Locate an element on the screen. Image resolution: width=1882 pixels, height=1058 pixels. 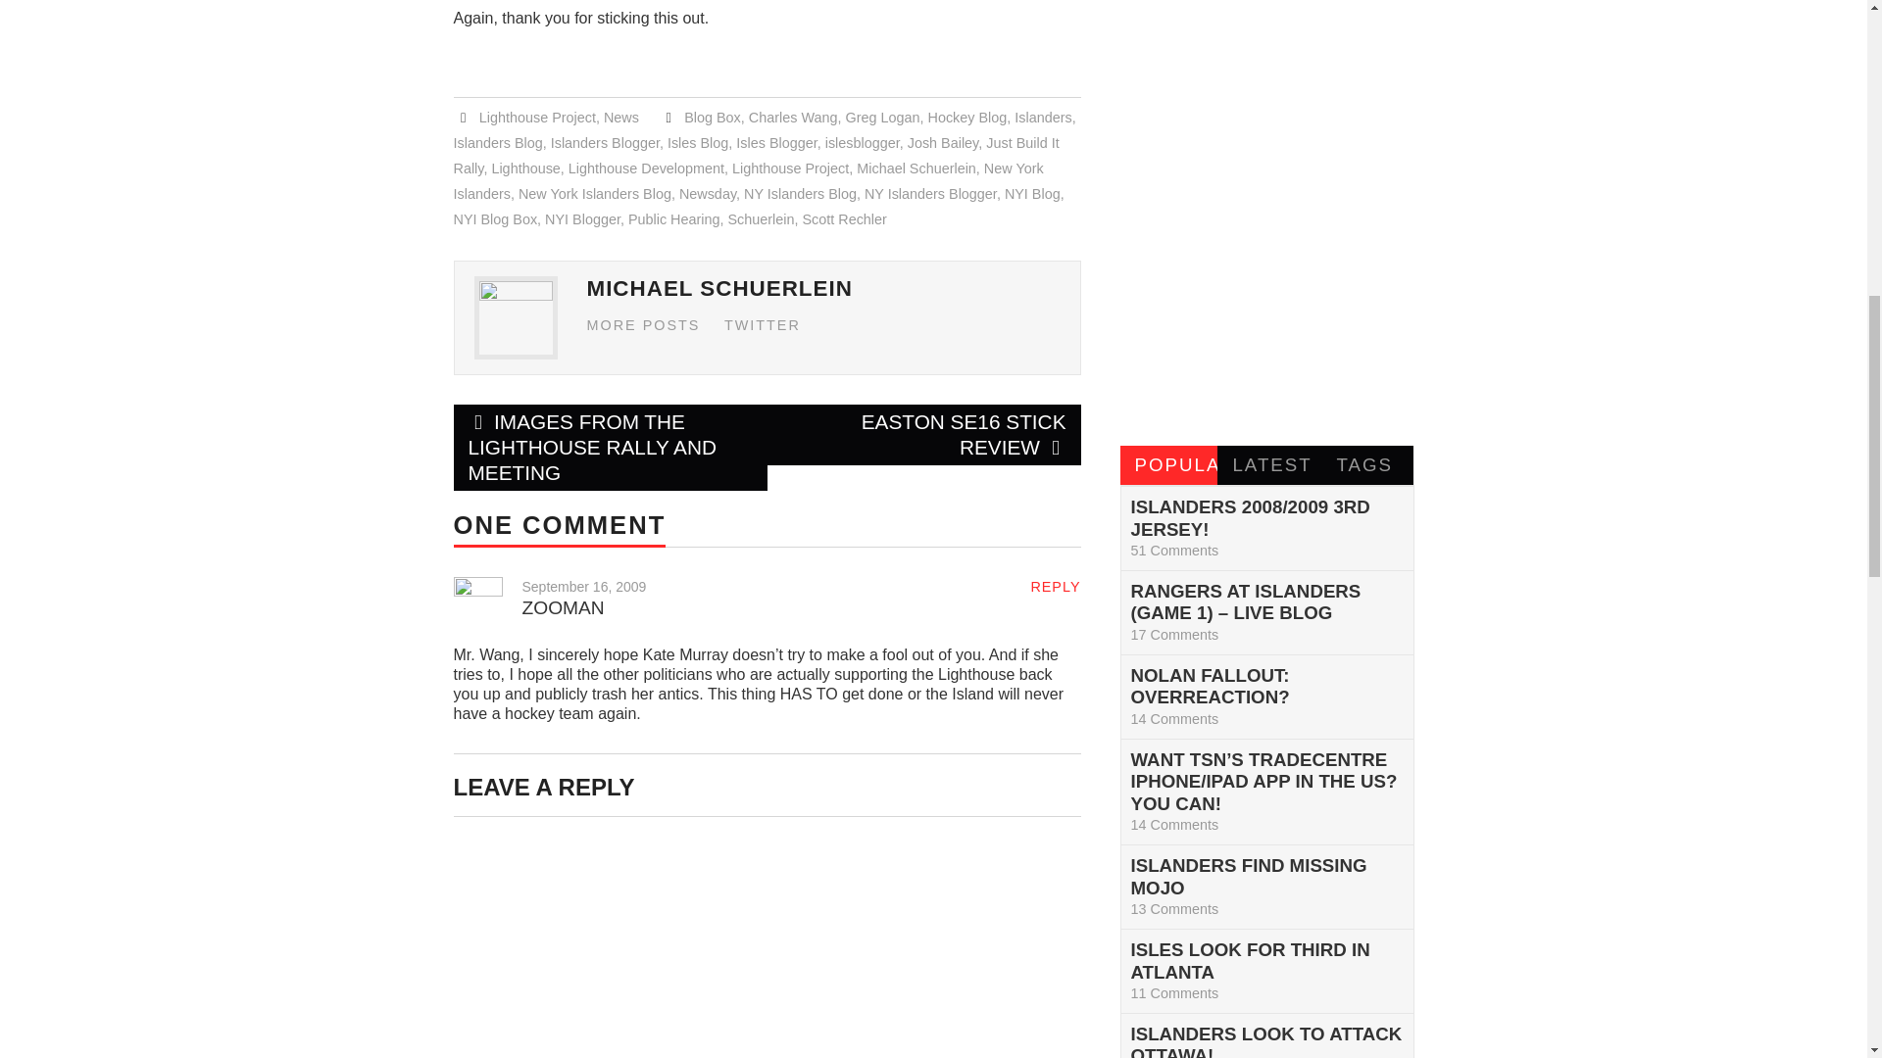
Lighthouse Project is located at coordinates (790, 168).